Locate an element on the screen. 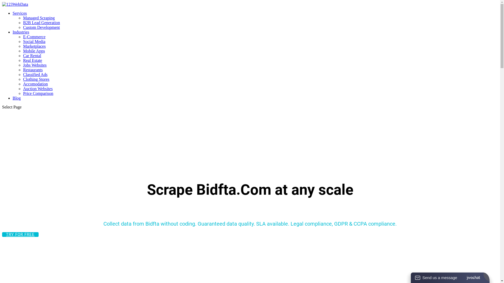 This screenshot has width=504, height=283. Mobile Apps is located at coordinates (34, 51).